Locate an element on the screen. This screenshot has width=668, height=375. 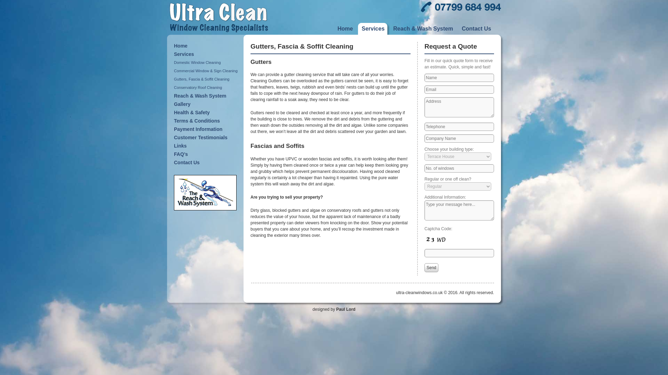
Domestic Window Cleaning is located at coordinates (207, 62).